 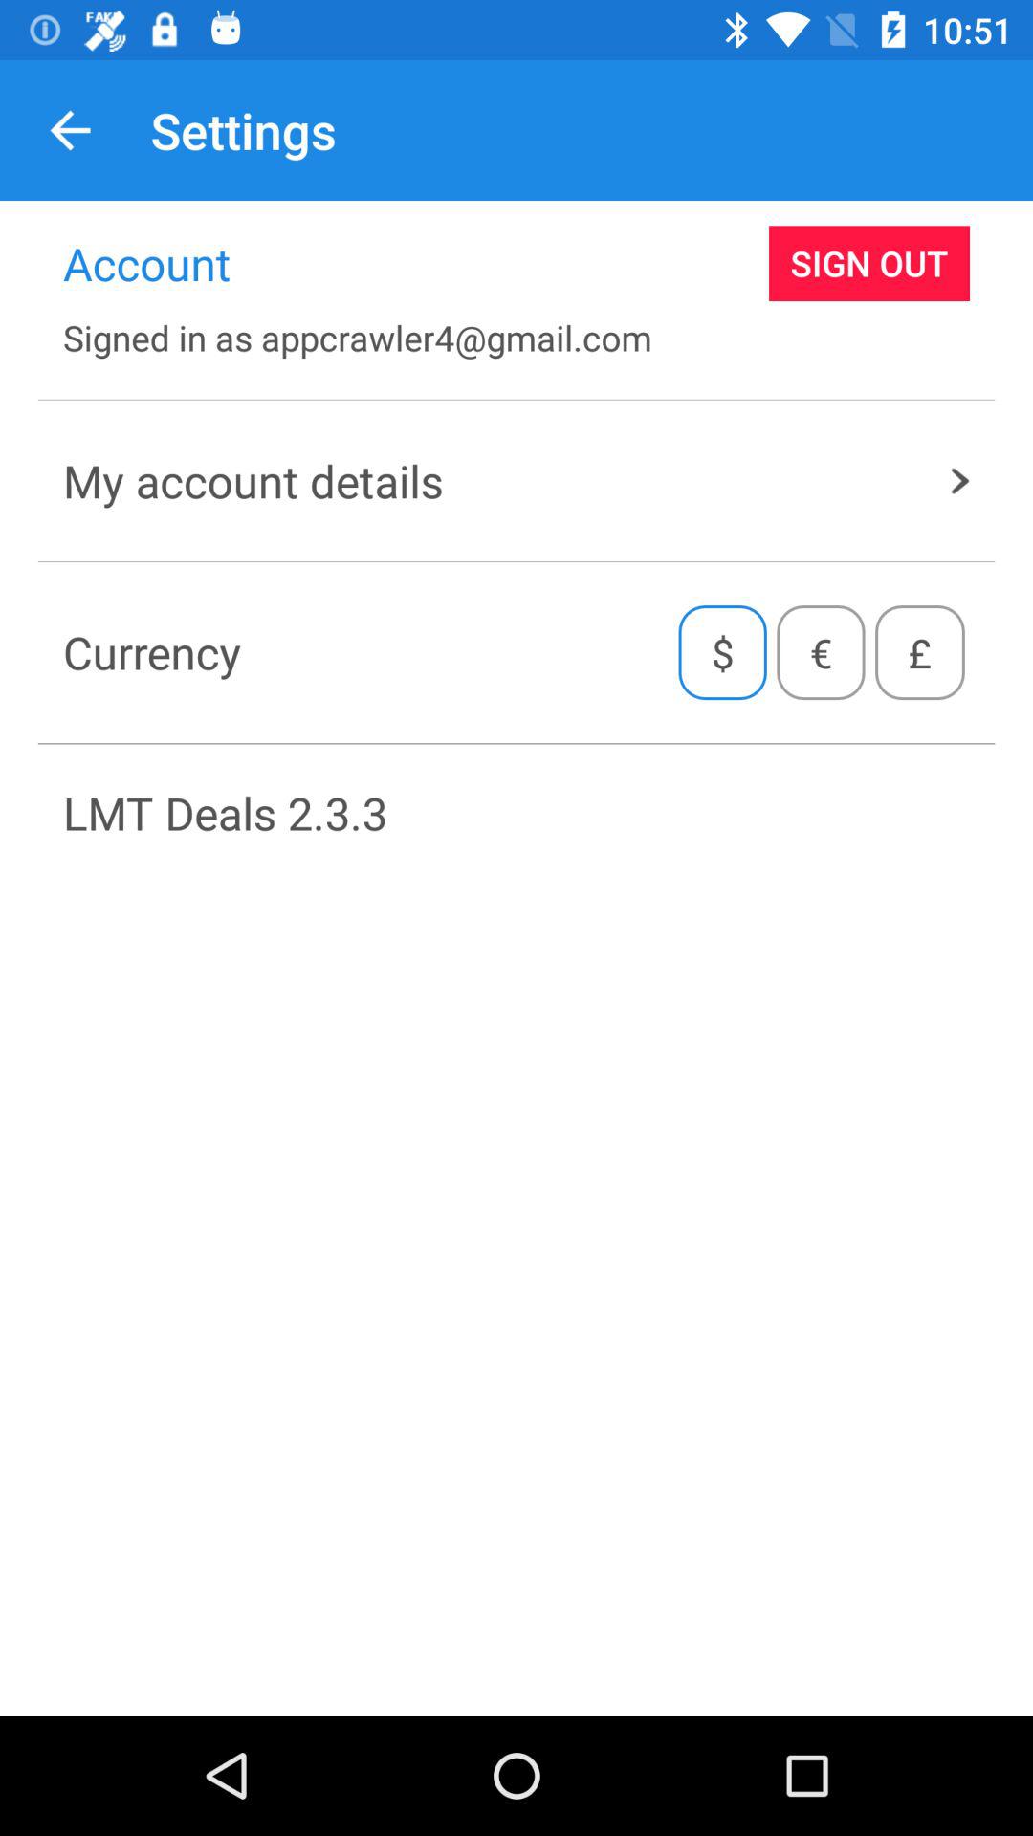 I want to click on choose item to the right of the currency, so click(x=723, y=652).